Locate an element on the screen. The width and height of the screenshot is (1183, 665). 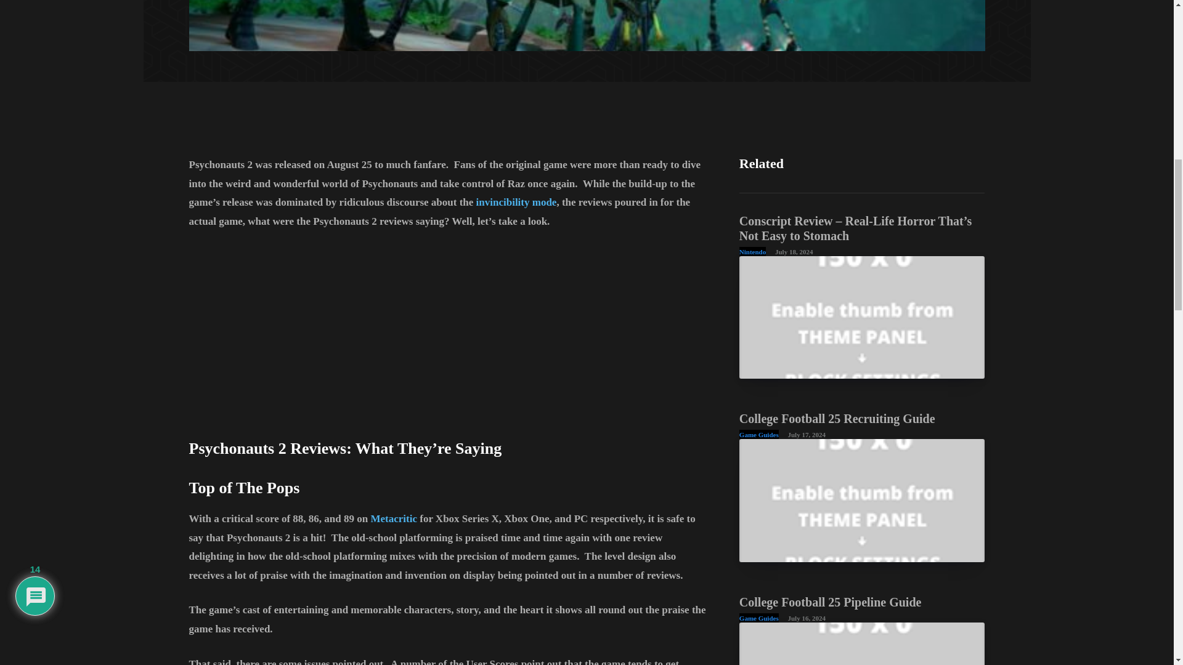
College Football 25 Recruiting Guide is located at coordinates (863, 500).